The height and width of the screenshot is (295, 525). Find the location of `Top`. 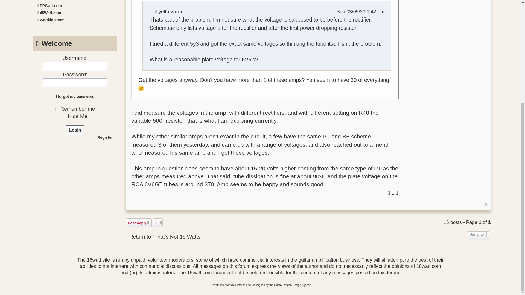

Top is located at coordinates (486, 204).